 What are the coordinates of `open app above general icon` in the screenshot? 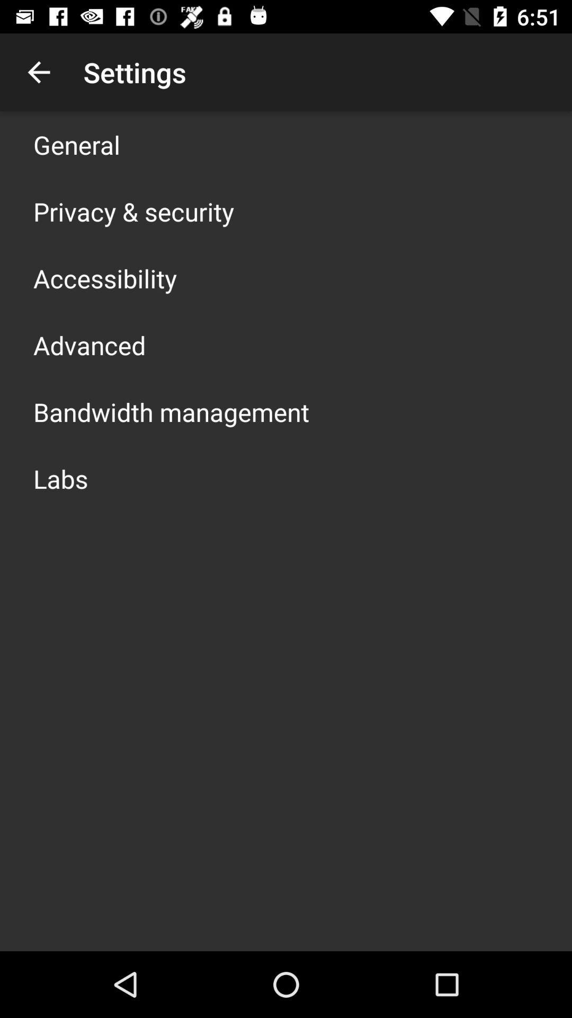 It's located at (39, 72).